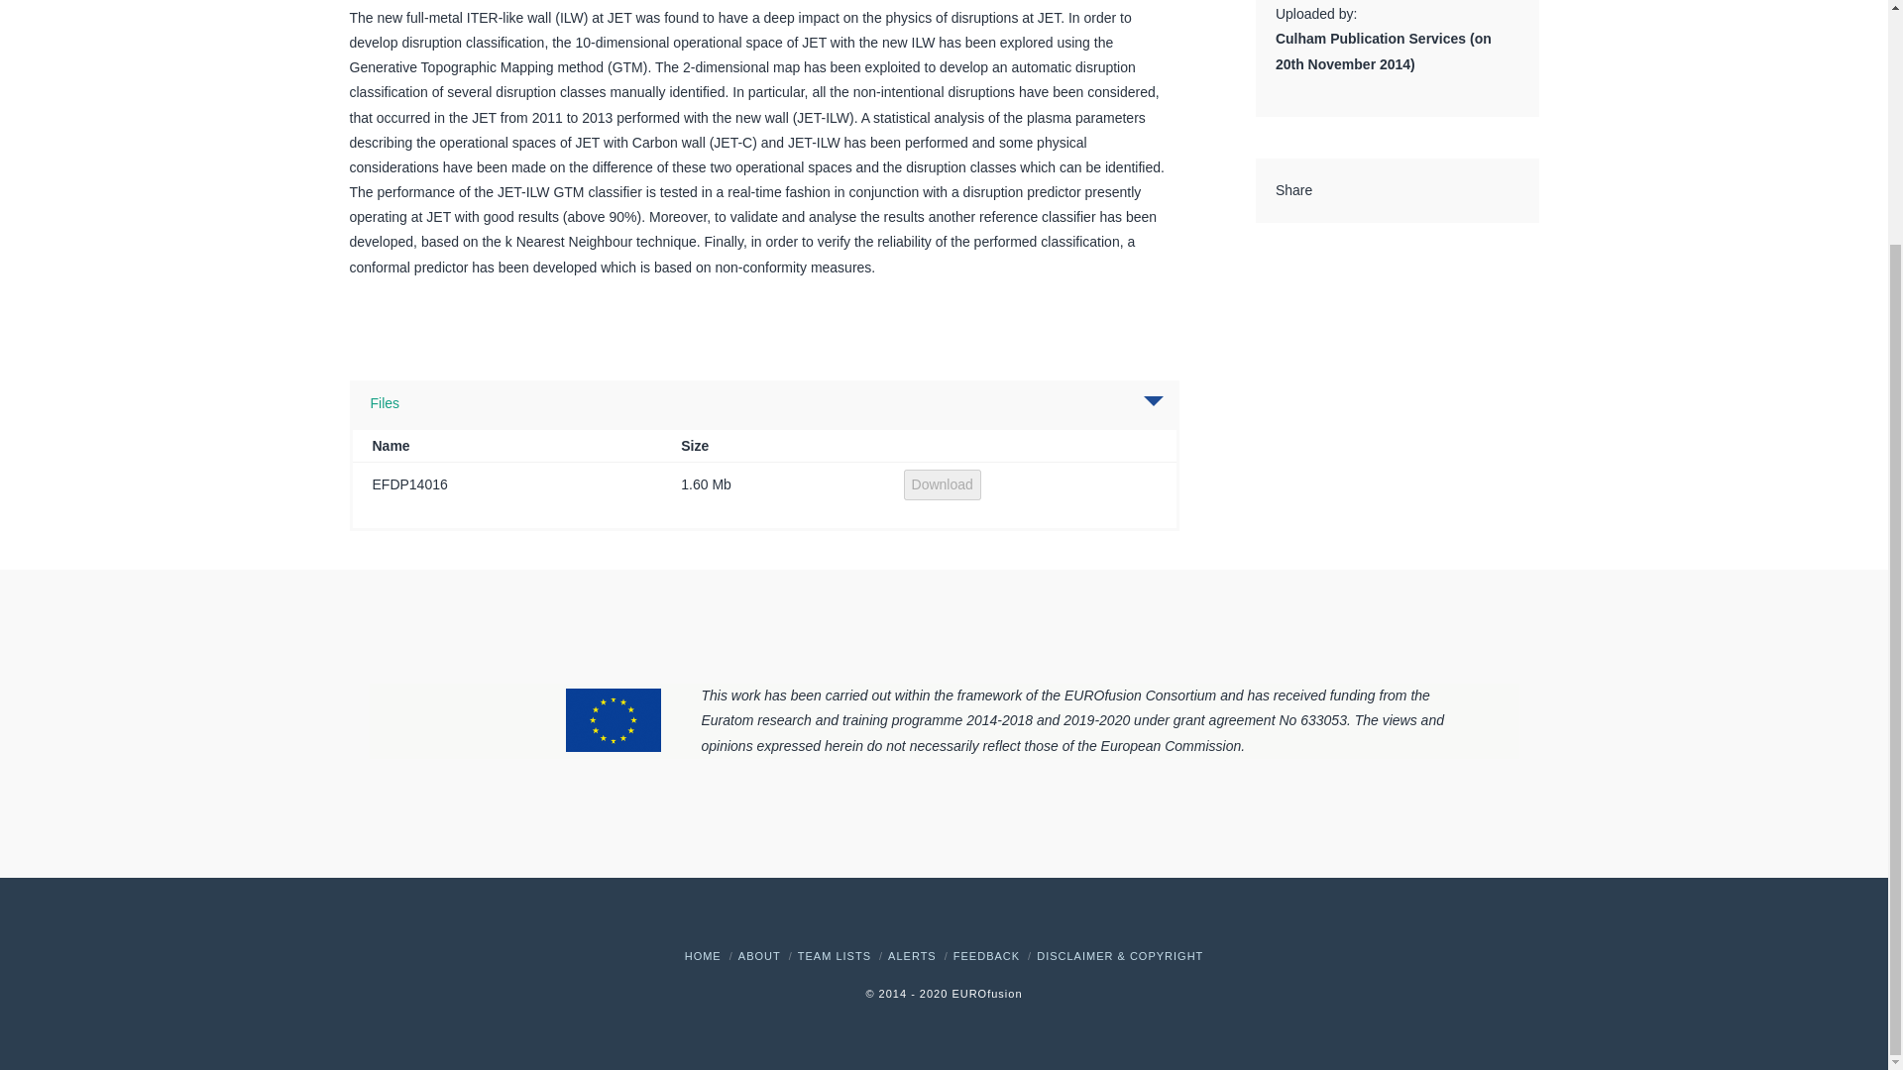 This screenshot has height=1070, width=1903. What do you see at coordinates (703, 955) in the screenshot?
I see `HOME` at bounding box center [703, 955].